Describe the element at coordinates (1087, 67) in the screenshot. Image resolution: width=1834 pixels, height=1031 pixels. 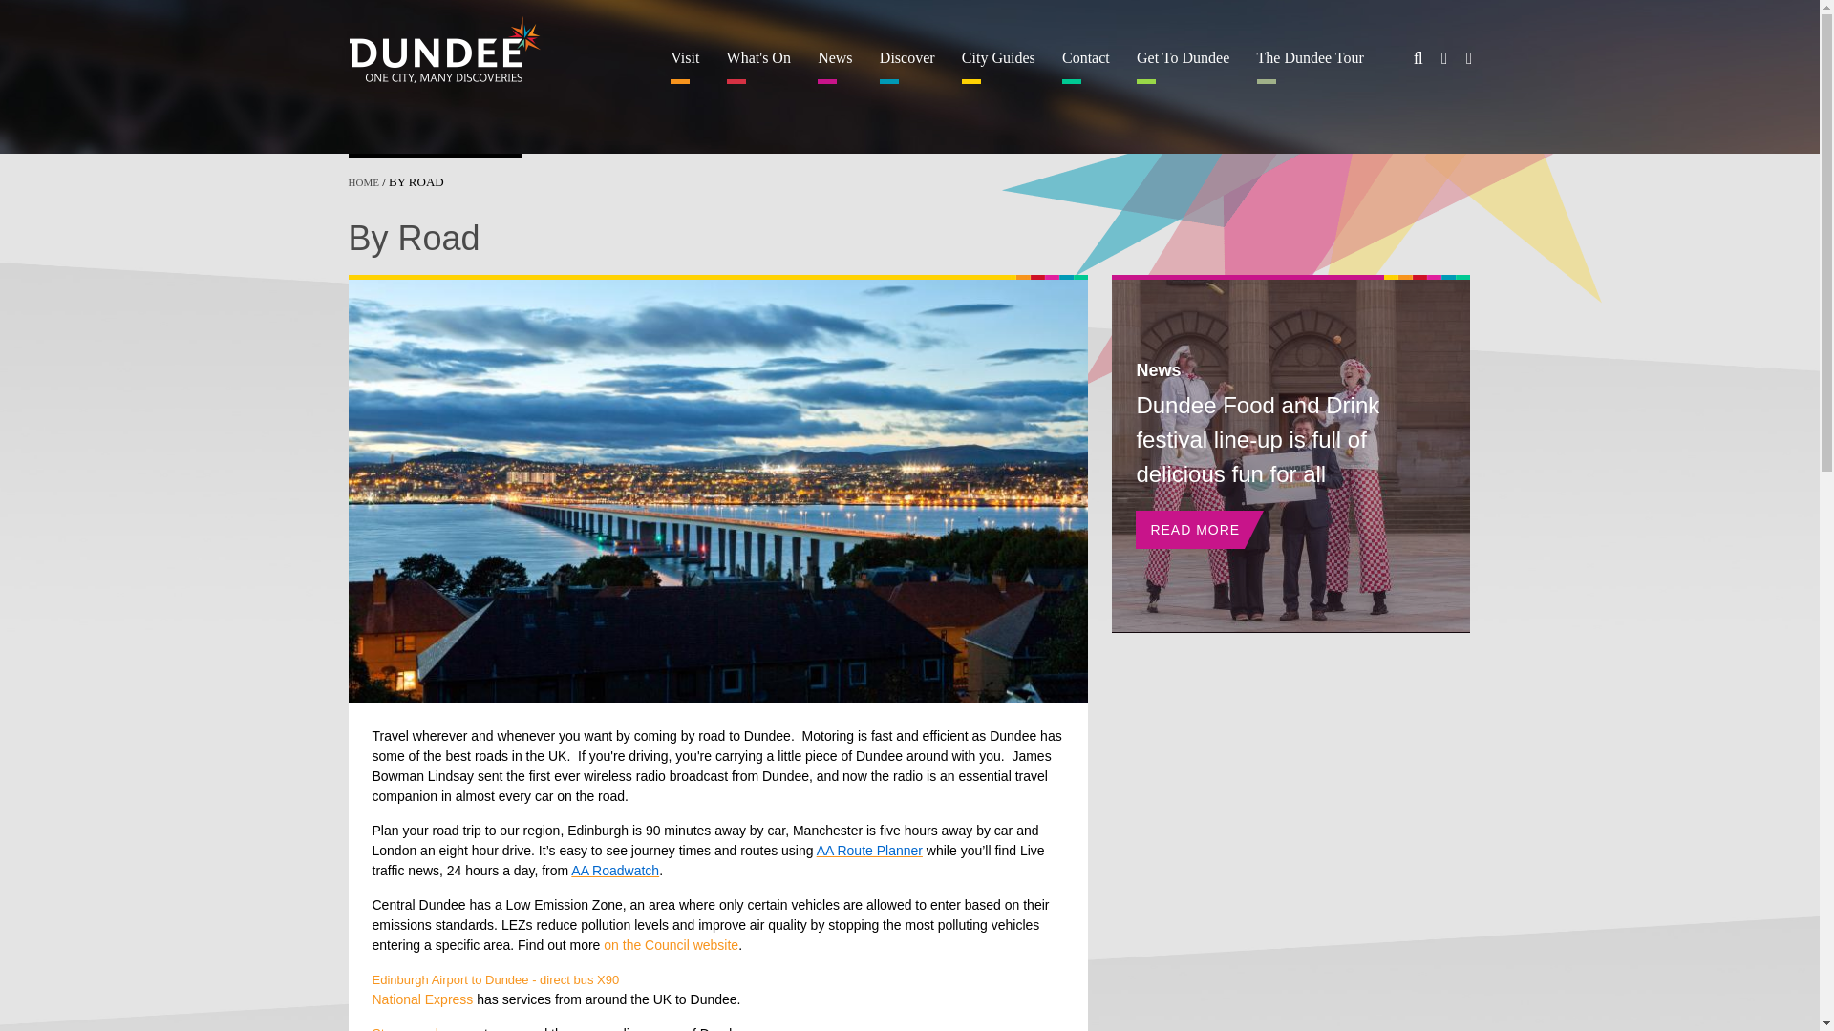
I see `Contact` at that location.